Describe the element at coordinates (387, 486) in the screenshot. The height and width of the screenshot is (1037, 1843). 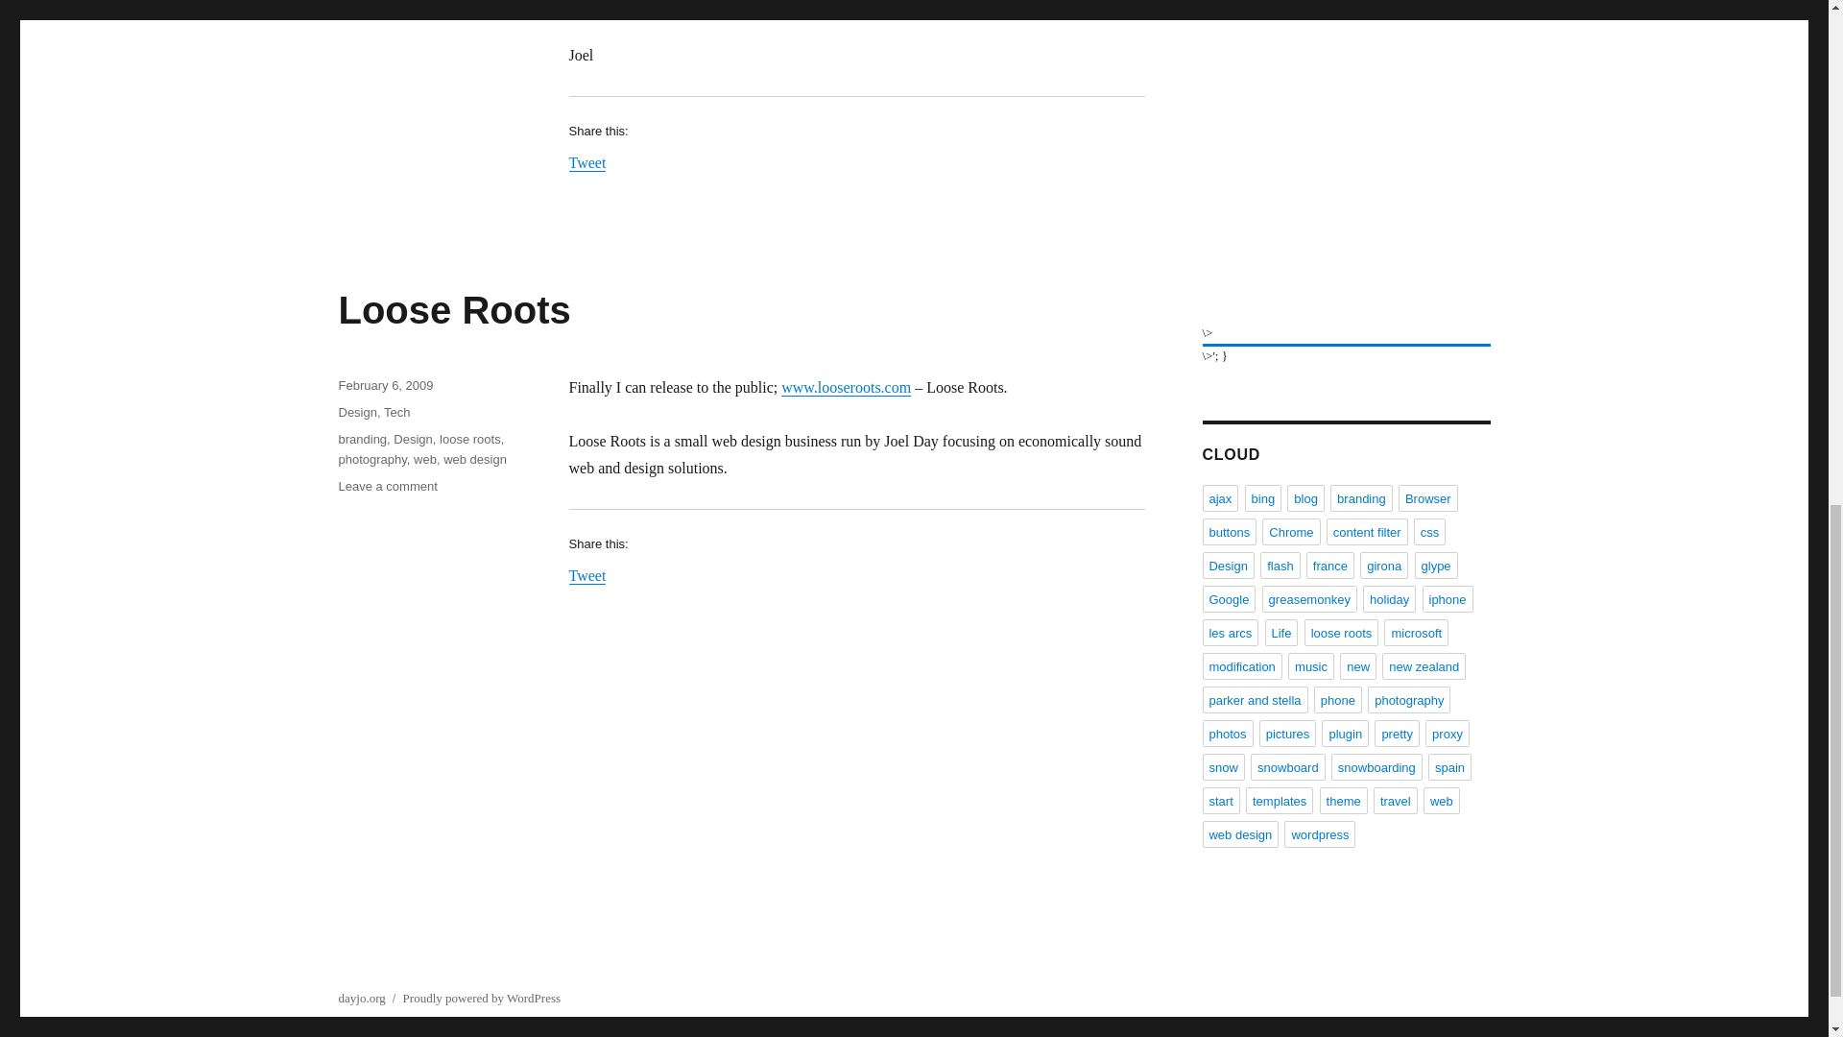
I see `branding` at that location.